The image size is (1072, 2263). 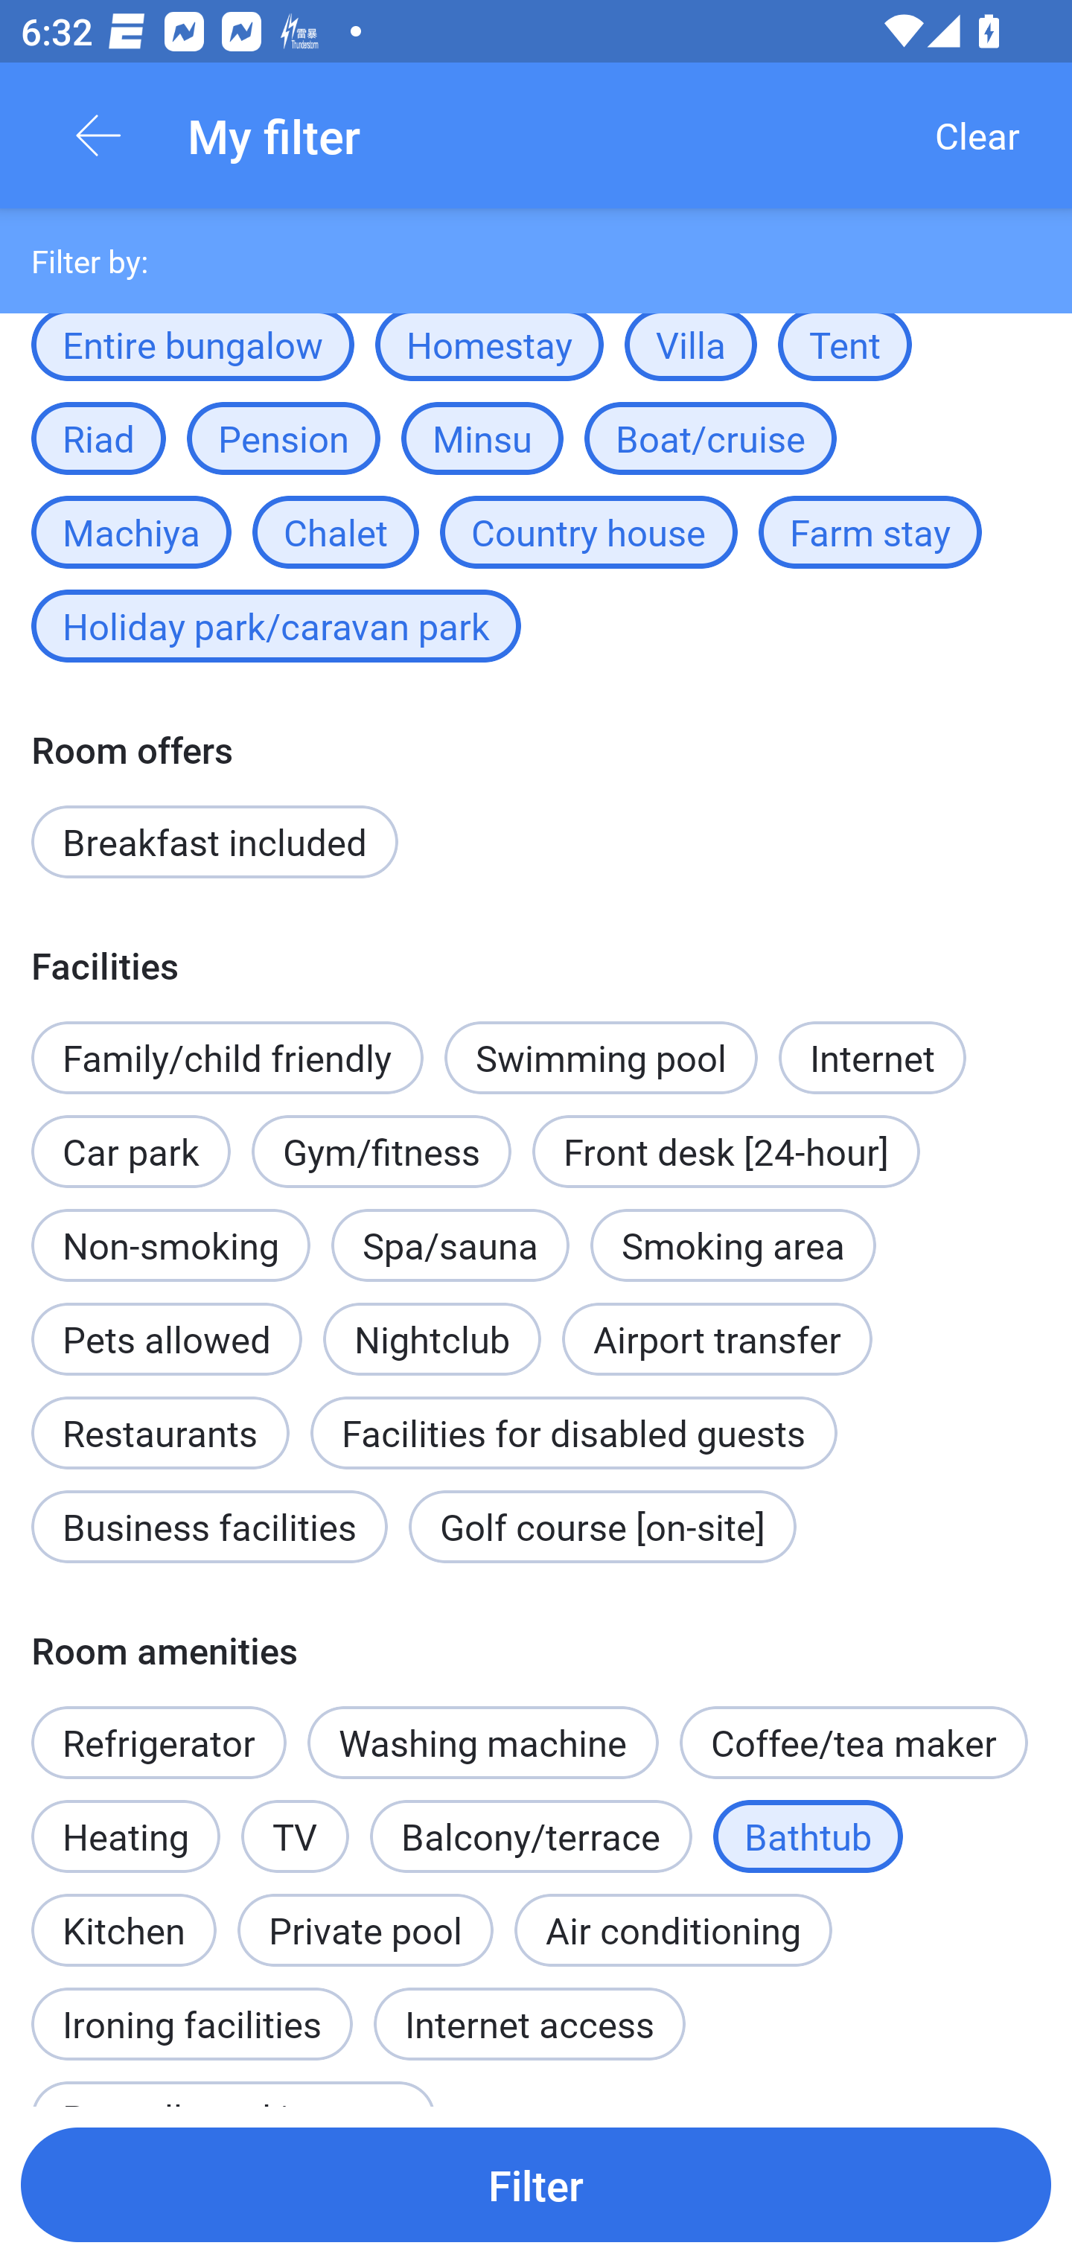 What do you see at coordinates (602, 1057) in the screenshot?
I see `Swimming pool` at bounding box center [602, 1057].